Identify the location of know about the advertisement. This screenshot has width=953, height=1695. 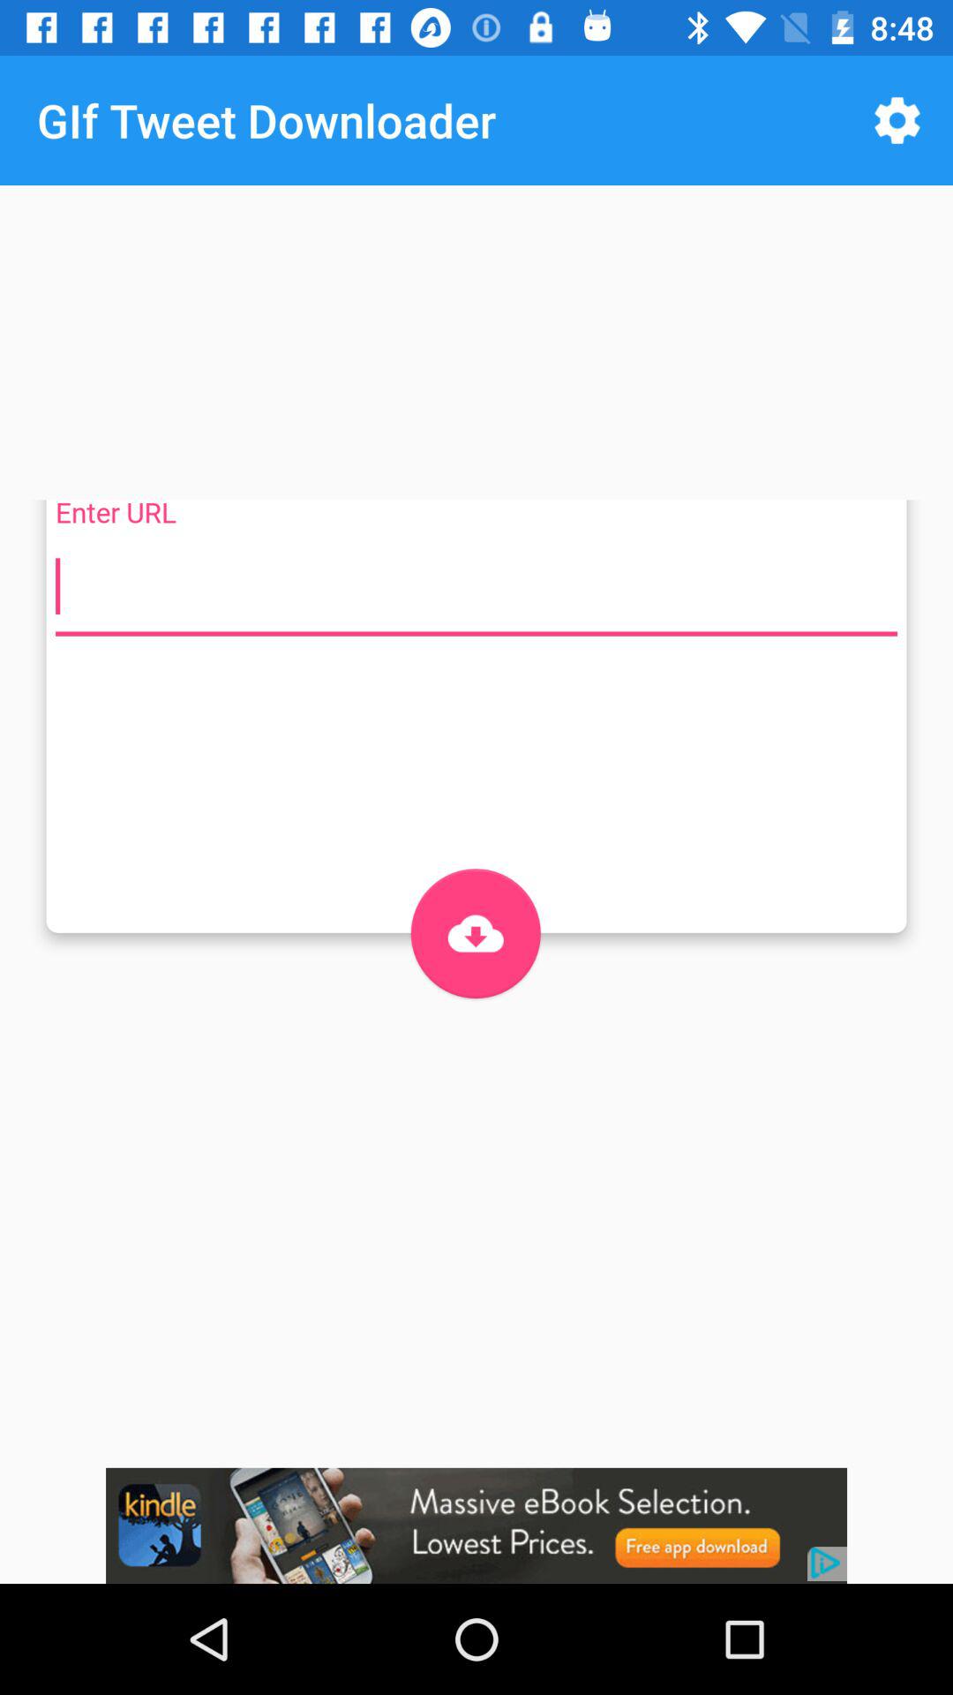
(476, 1525).